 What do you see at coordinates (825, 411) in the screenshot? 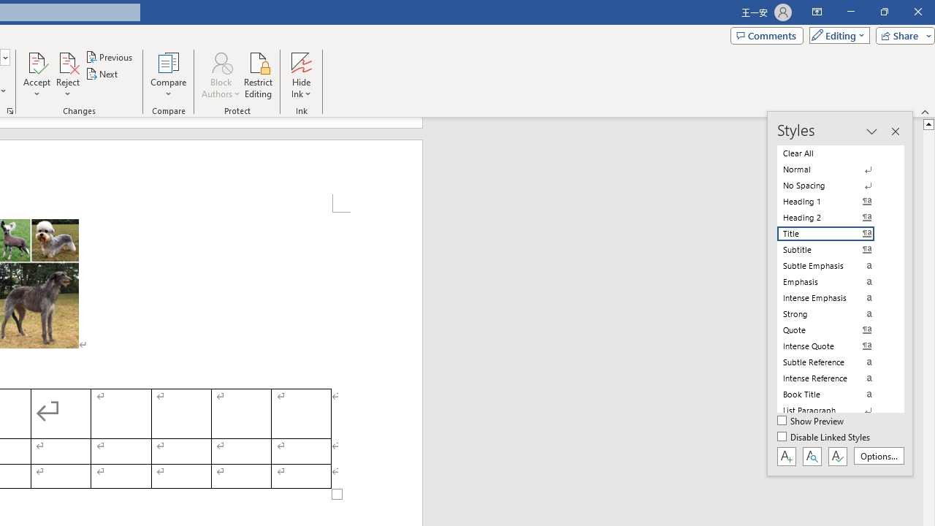
I see `Class: NetUIImage` at bounding box center [825, 411].